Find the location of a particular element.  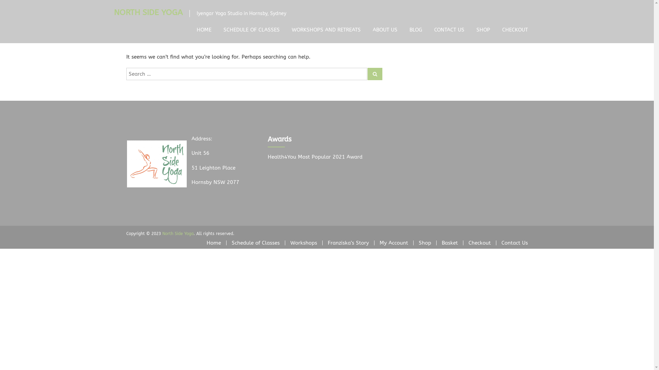

WORKSHOPS AND RETREATS is located at coordinates (326, 30).